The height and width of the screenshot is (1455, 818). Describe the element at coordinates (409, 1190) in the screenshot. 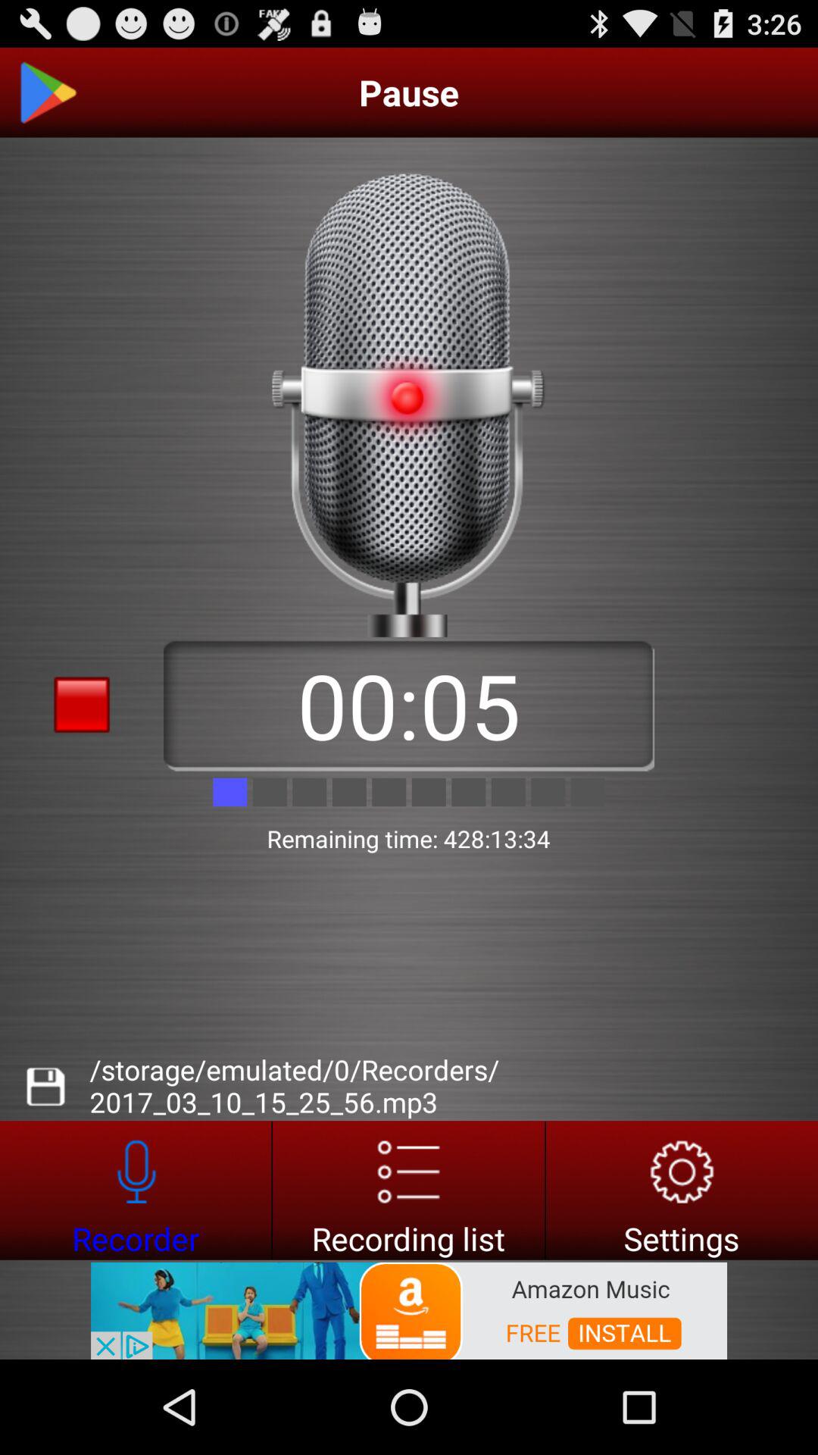

I see `view recording list` at that location.